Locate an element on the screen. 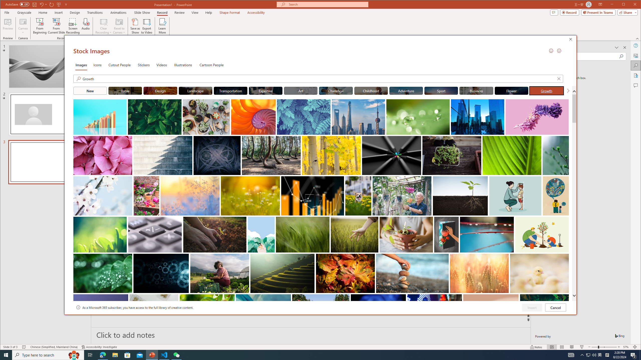  Review is located at coordinates (179, 12).